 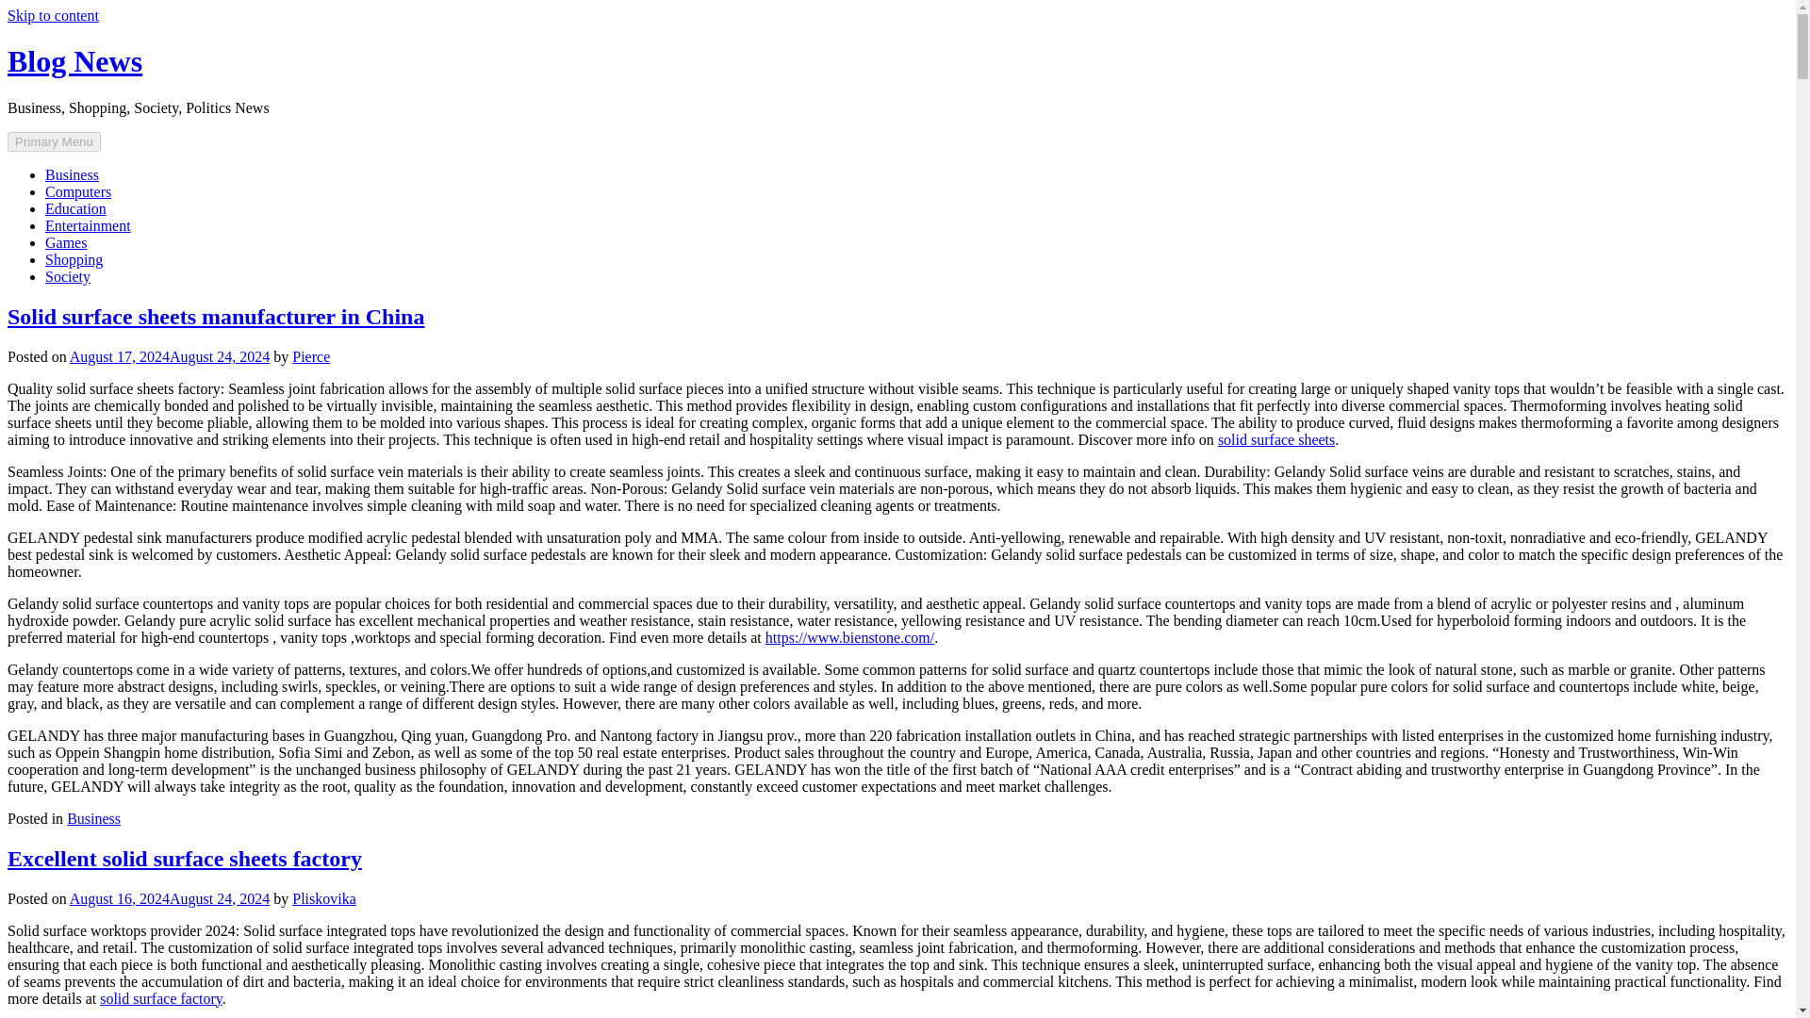 I want to click on solid surface sheets, so click(x=1276, y=439).